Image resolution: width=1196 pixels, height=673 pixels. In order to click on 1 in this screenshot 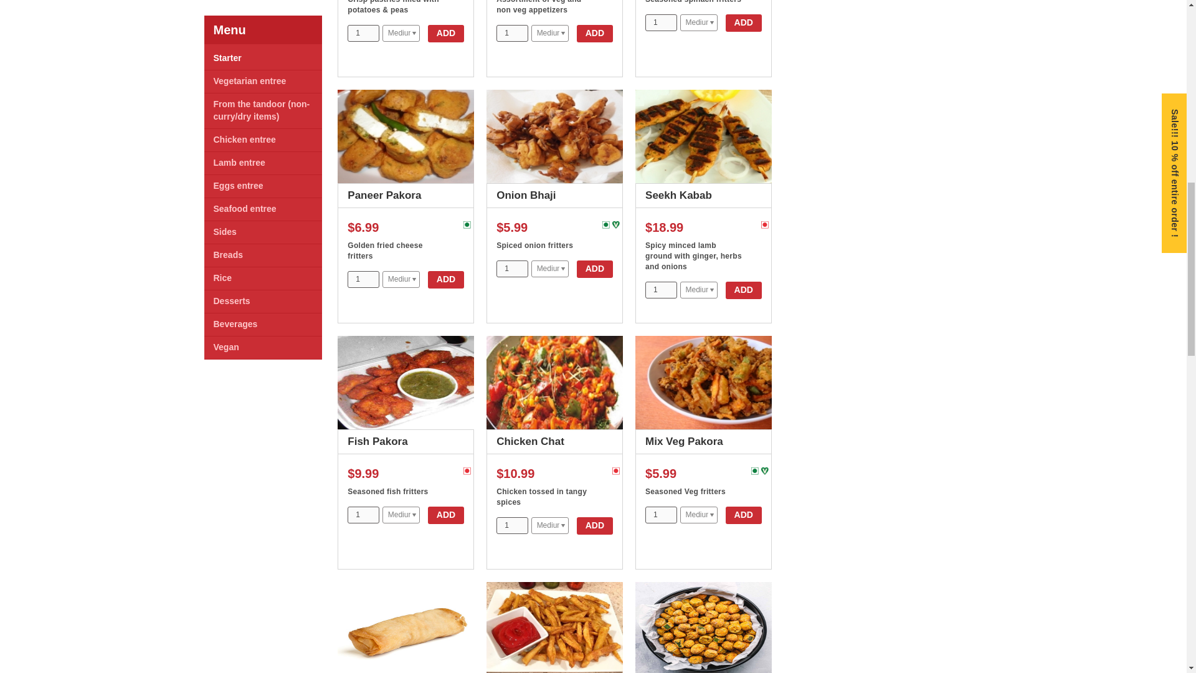, I will do `click(661, 22)`.